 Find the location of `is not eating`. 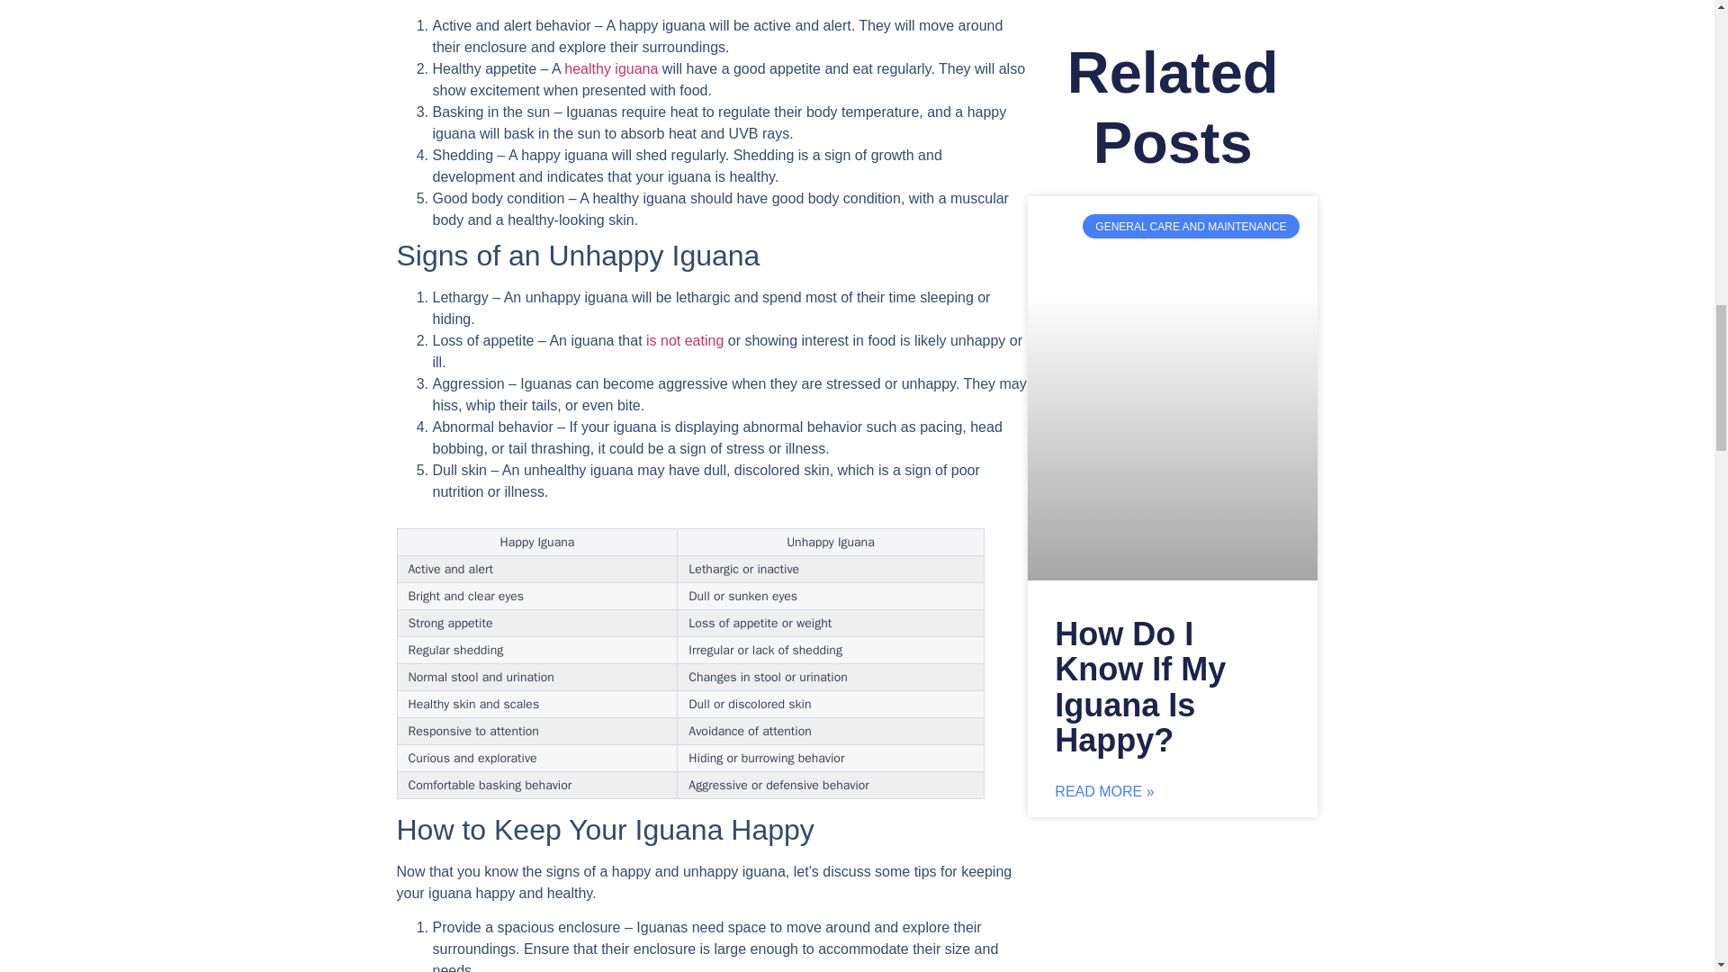

is not eating is located at coordinates (685, 340).